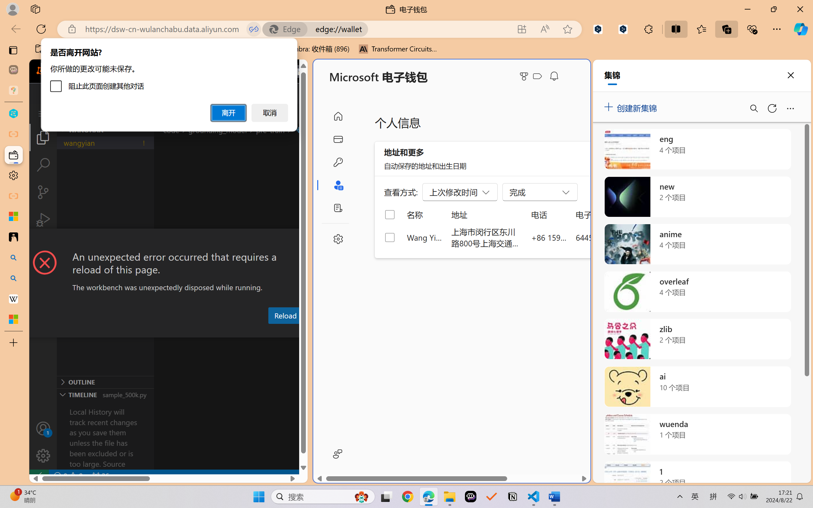 The width and height of the screenshot is (813, 508). What do you see at coordinates (285, 315) in the screenshot?
I see `Reload` at bounding box center [285, 315].